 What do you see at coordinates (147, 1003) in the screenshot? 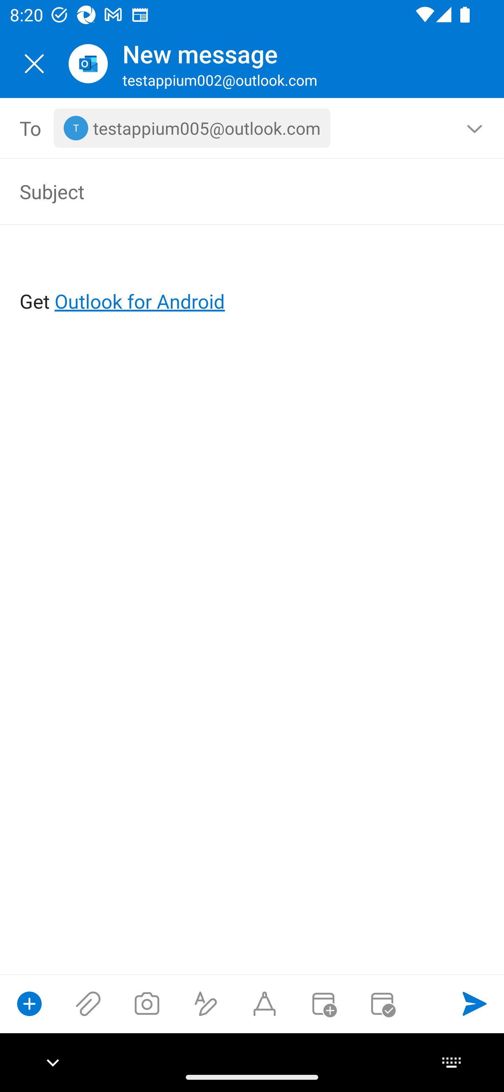
I see `Take a photo` at bounding box center [147, 1003].